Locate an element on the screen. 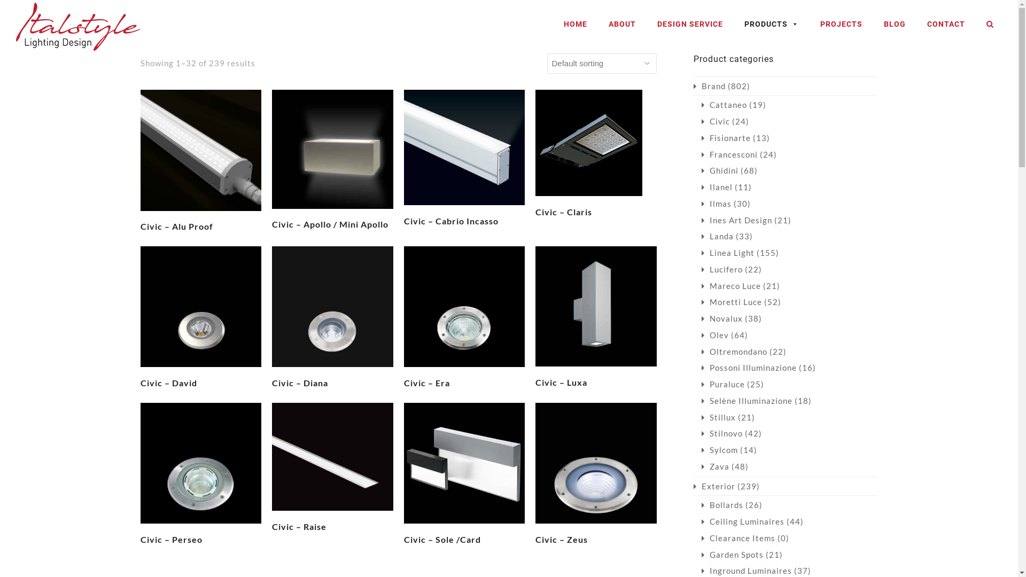 The width and height of the screenshot is (1026, 577). Linea Light is located at coordinates (728, 253).